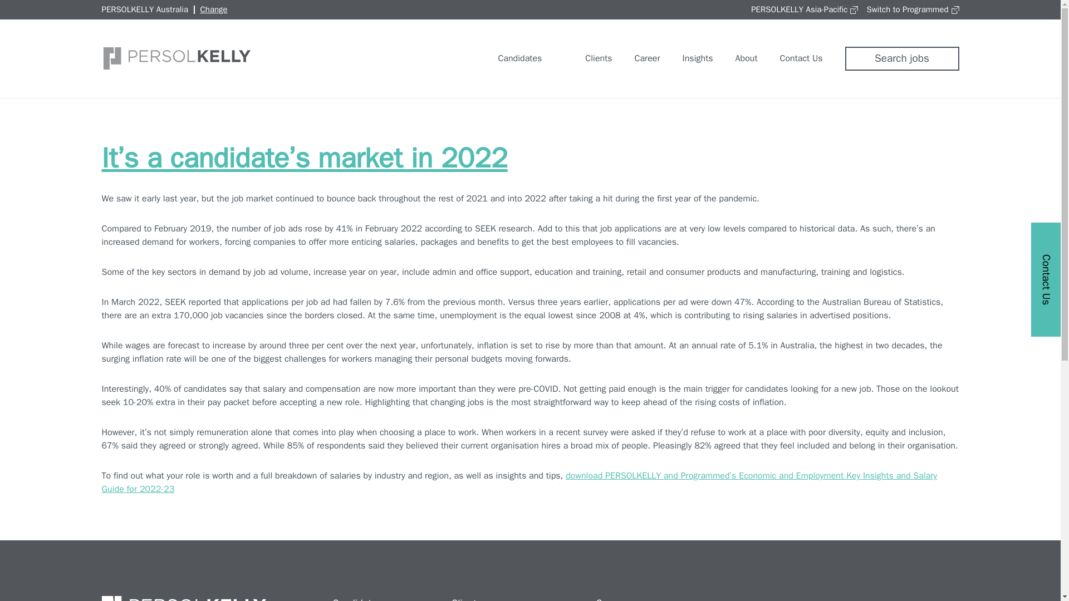 This screenshot has width=1069, height=601. What do you see at coordinates (912, 9) in the screenshot?
I see `Switch to Programmed` at bounding box center [912, 9].